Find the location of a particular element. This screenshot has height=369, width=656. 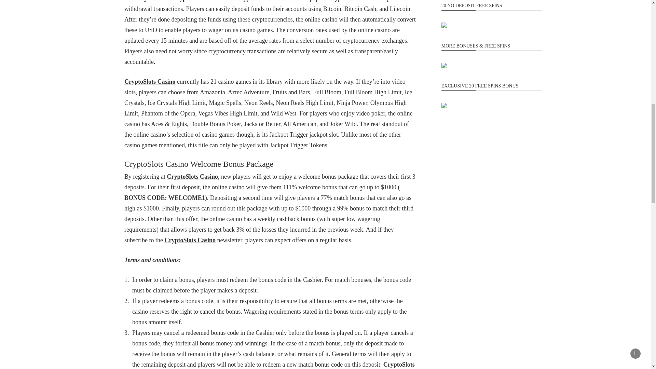

CryptoSlots Casino is located at coordinates (190, 240).